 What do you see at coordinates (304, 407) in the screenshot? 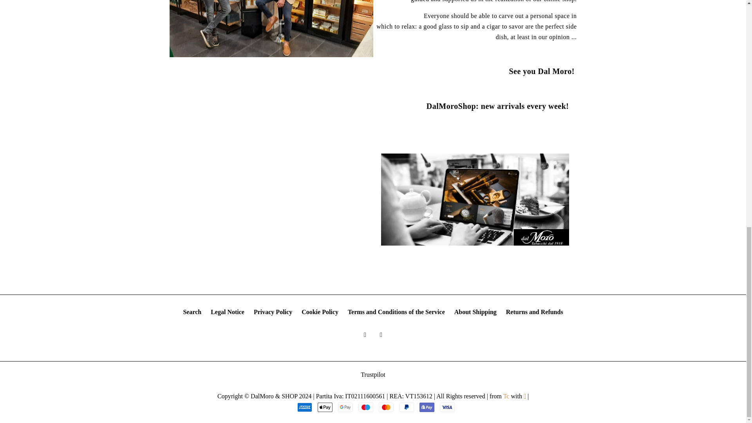
I see `American Express` at bounding box center [304, 407].